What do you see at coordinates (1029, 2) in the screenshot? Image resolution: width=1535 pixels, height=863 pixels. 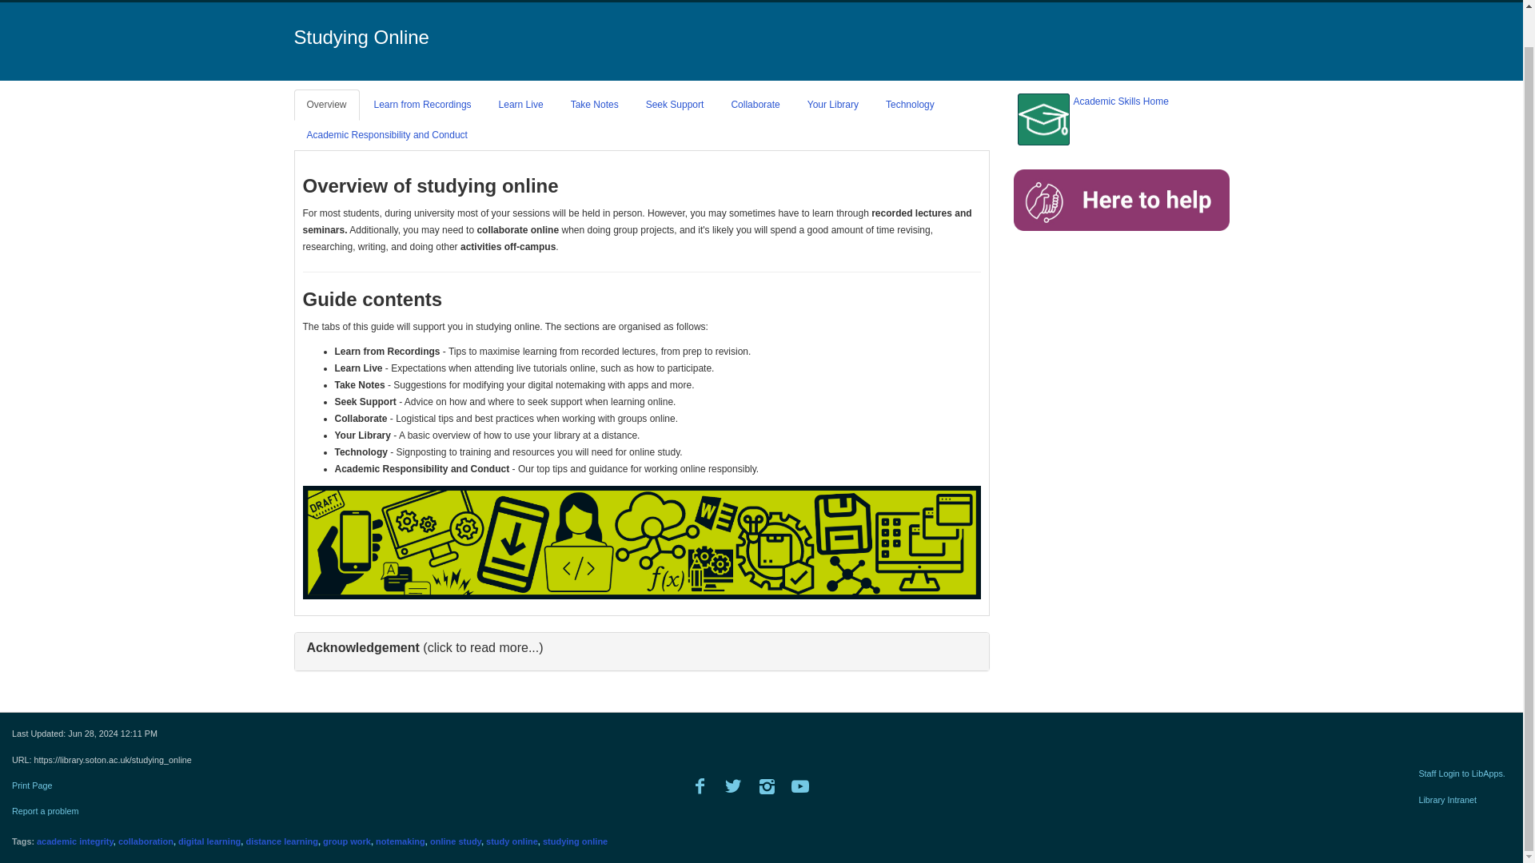 I see `Academic Skills` at bounding box center [1029, 2].